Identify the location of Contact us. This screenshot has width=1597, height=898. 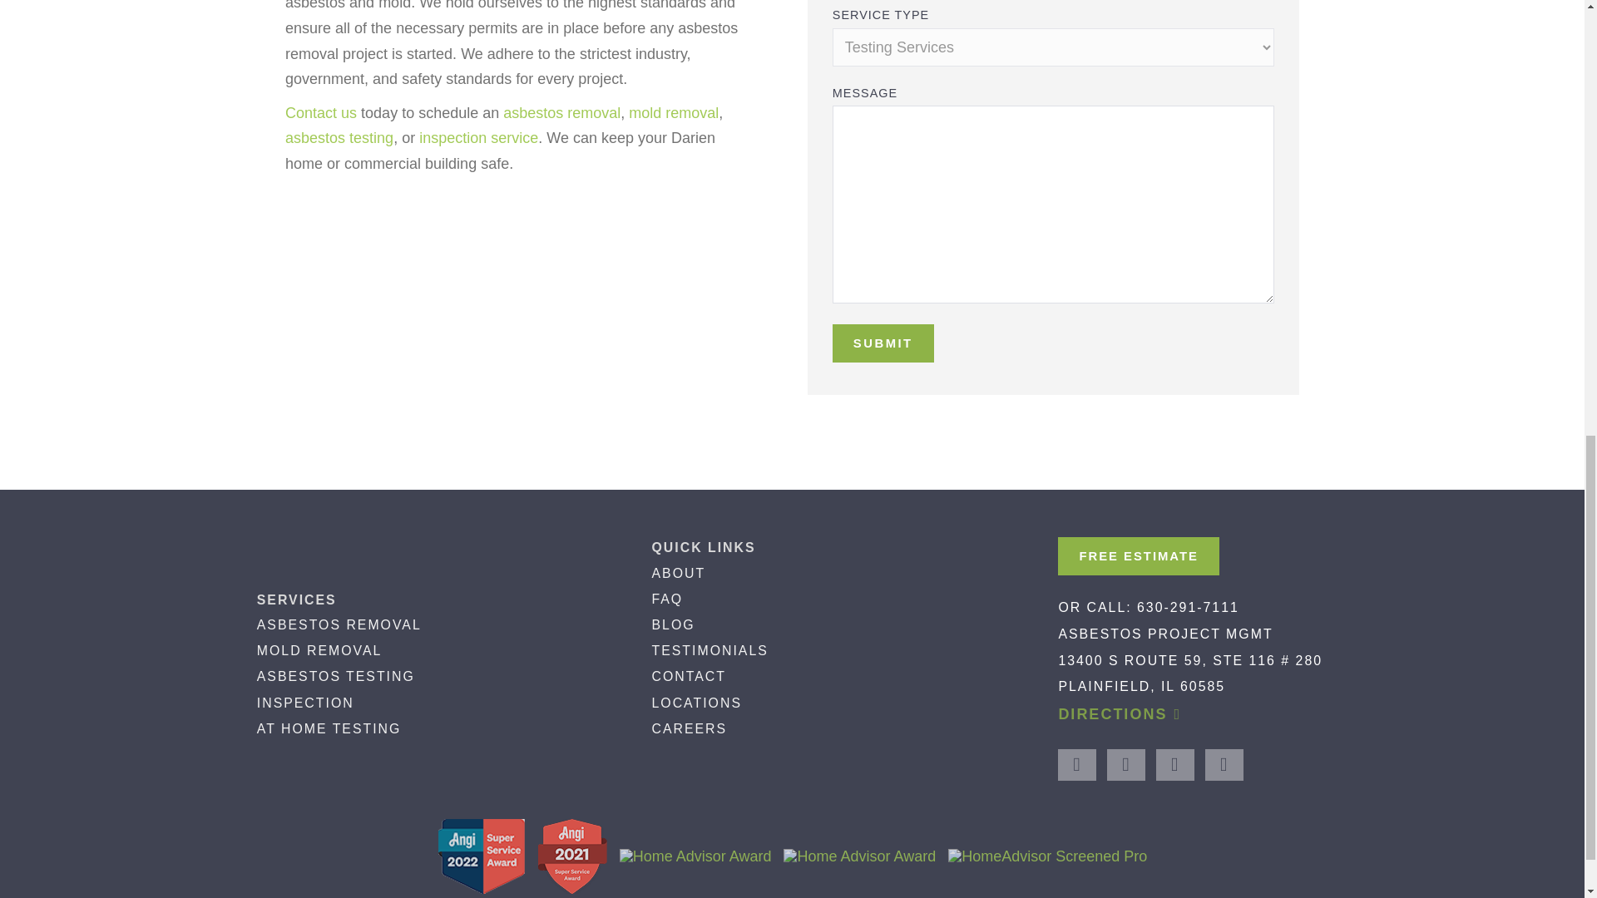
(321, 113).